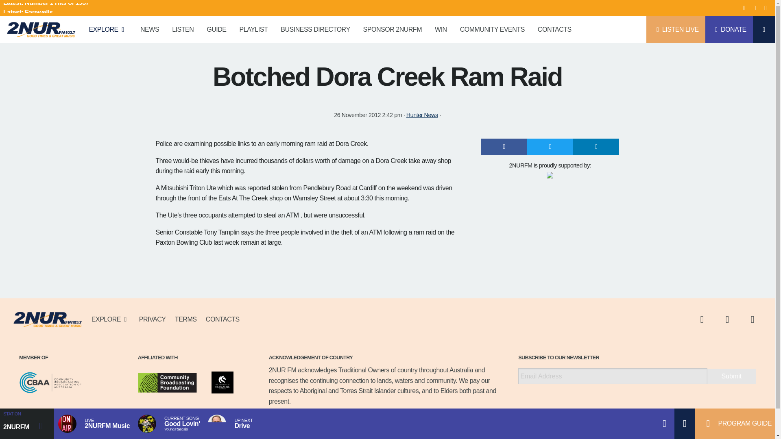 The image size is (781, 439). What do you see at coordinates (492, 29) in the screenshot?
I see `COMMUNITY EVENTS` at bounding box center [492, 29].